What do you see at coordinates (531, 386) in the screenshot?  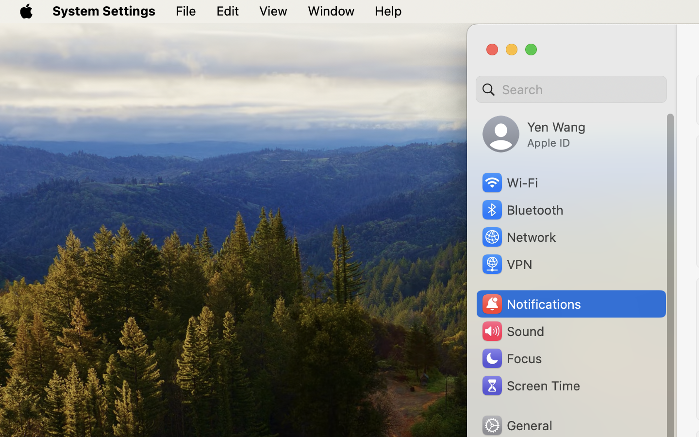 I see `Screen Time` at bounding box center [531, 386].